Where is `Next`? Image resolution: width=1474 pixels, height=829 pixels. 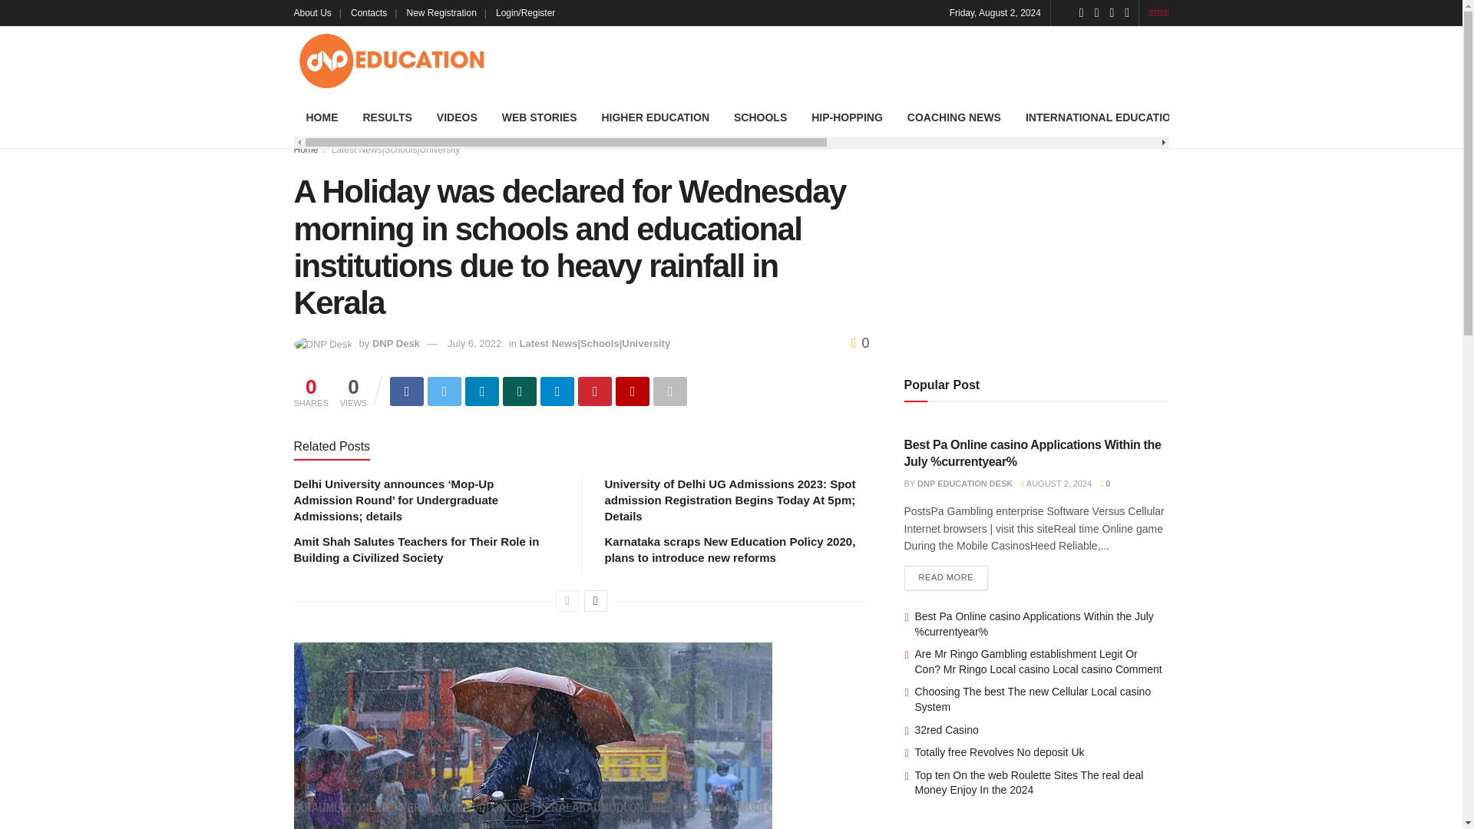 Next is located at coordinates (596, 600).